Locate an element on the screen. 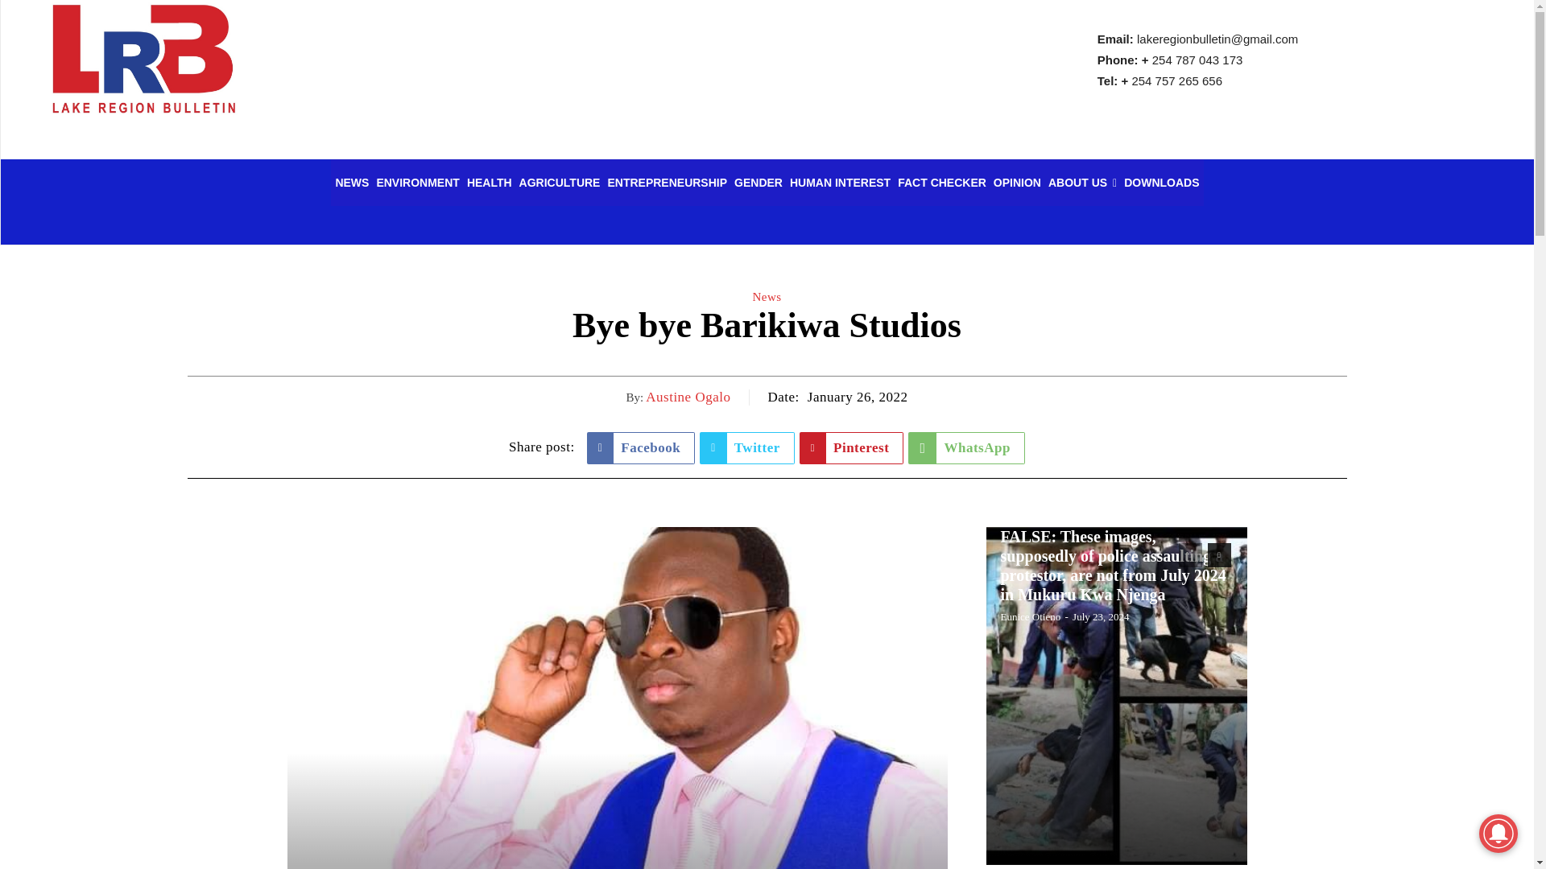 The width and height of the screenshot is (1546, 869). WhatsApp is located at coordinates (966, 447).